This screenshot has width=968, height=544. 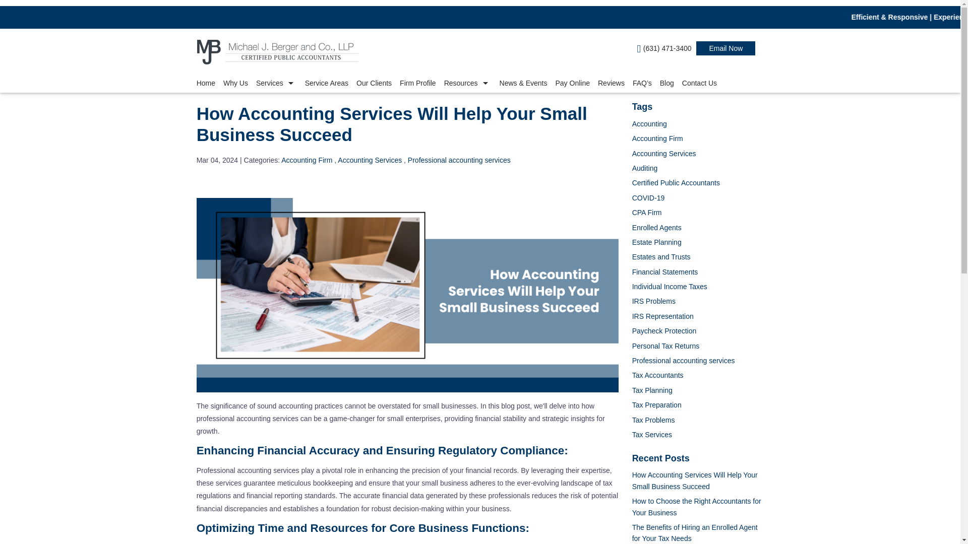 I want to click on Services, so click(x=276, y=84).